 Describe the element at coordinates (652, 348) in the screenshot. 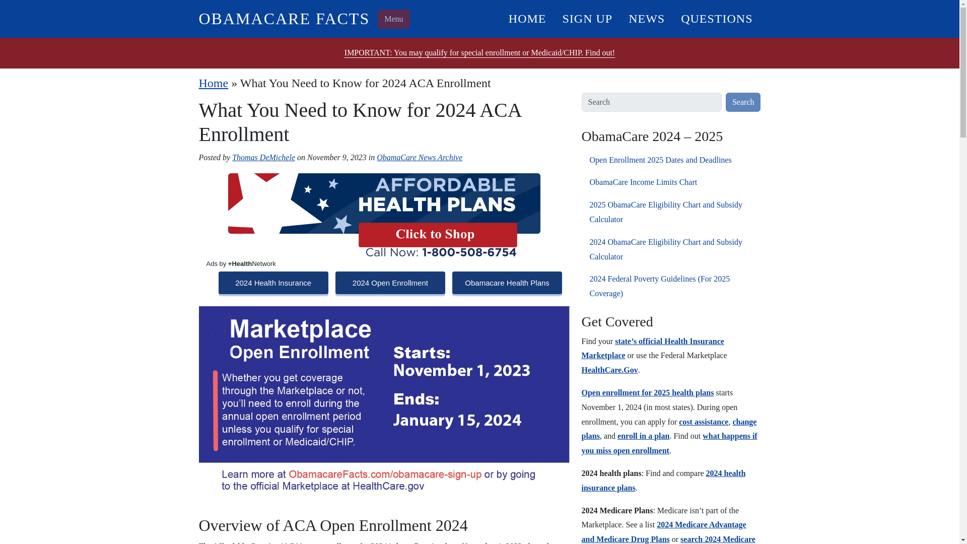

I see `State's Health Insurance Marketplace` at that location.